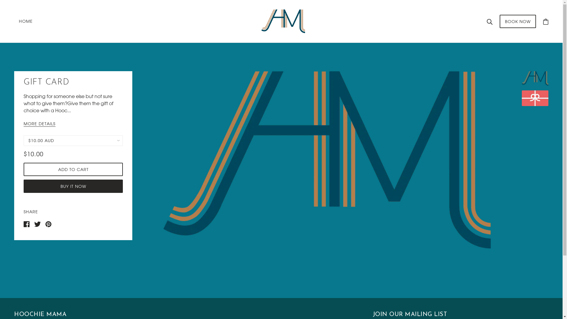 Image resolution: width=567 pixels, height=319 pixels. What do you see at coordinates (73, 186) in the screenshot?
I see `BUY IT NOW` at bounding box center [73, 186].